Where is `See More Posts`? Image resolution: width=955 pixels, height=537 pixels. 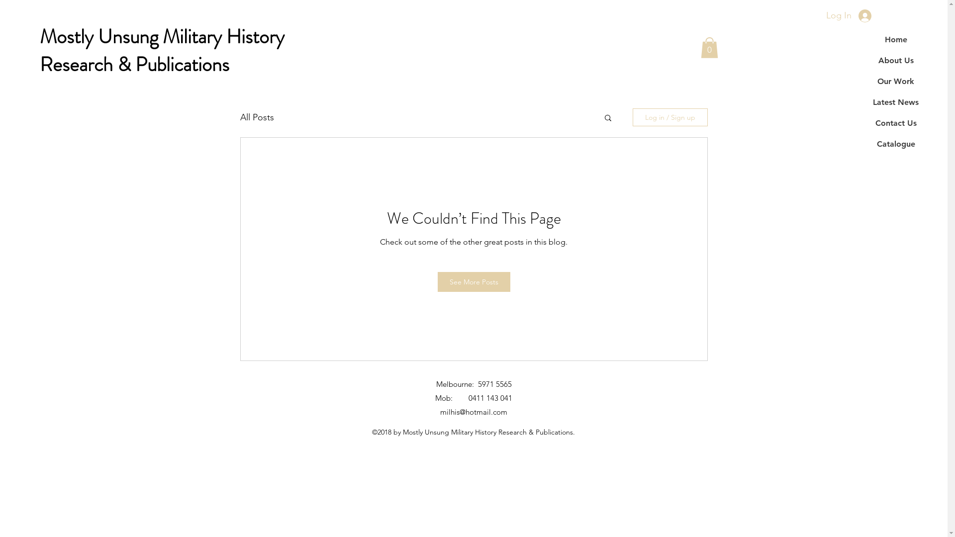
See More Posts is located at coordinates (474, 282).